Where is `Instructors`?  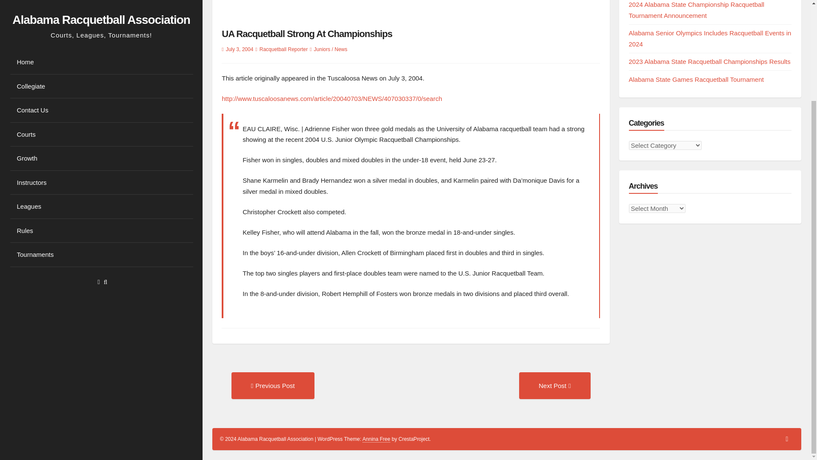
Instructors is located at coordinates (101, 60).